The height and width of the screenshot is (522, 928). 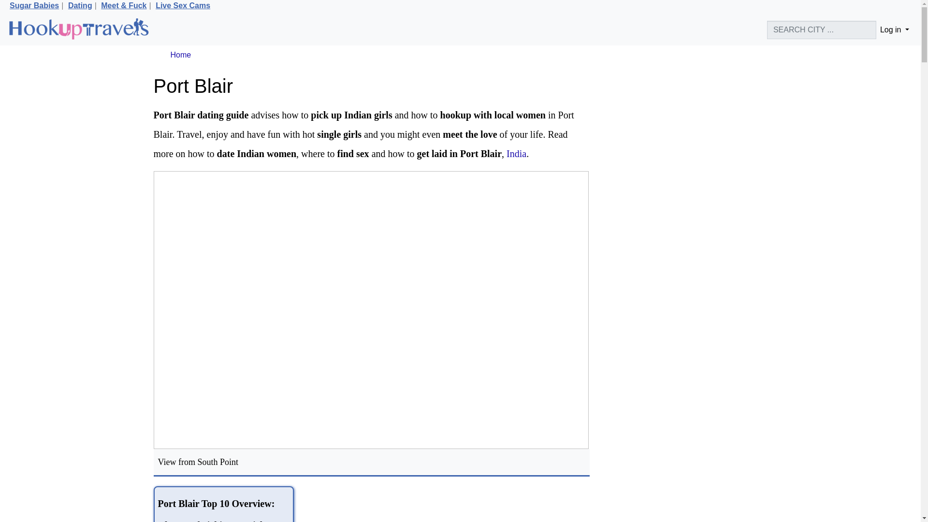 What do you see at coordinates (183, 6) in the screenshot?
I see `Live Sex Cams` at bounding box center [183, 6].